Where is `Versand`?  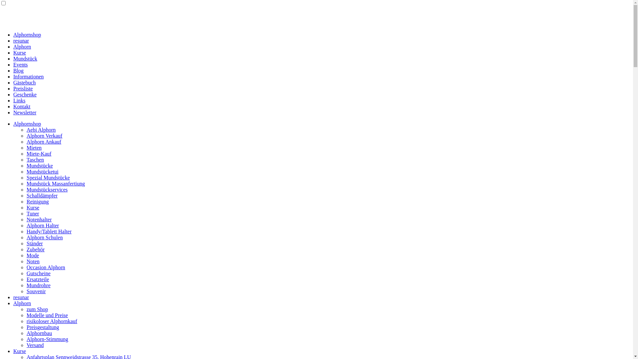
Versand is located at coordinates (35, 345).